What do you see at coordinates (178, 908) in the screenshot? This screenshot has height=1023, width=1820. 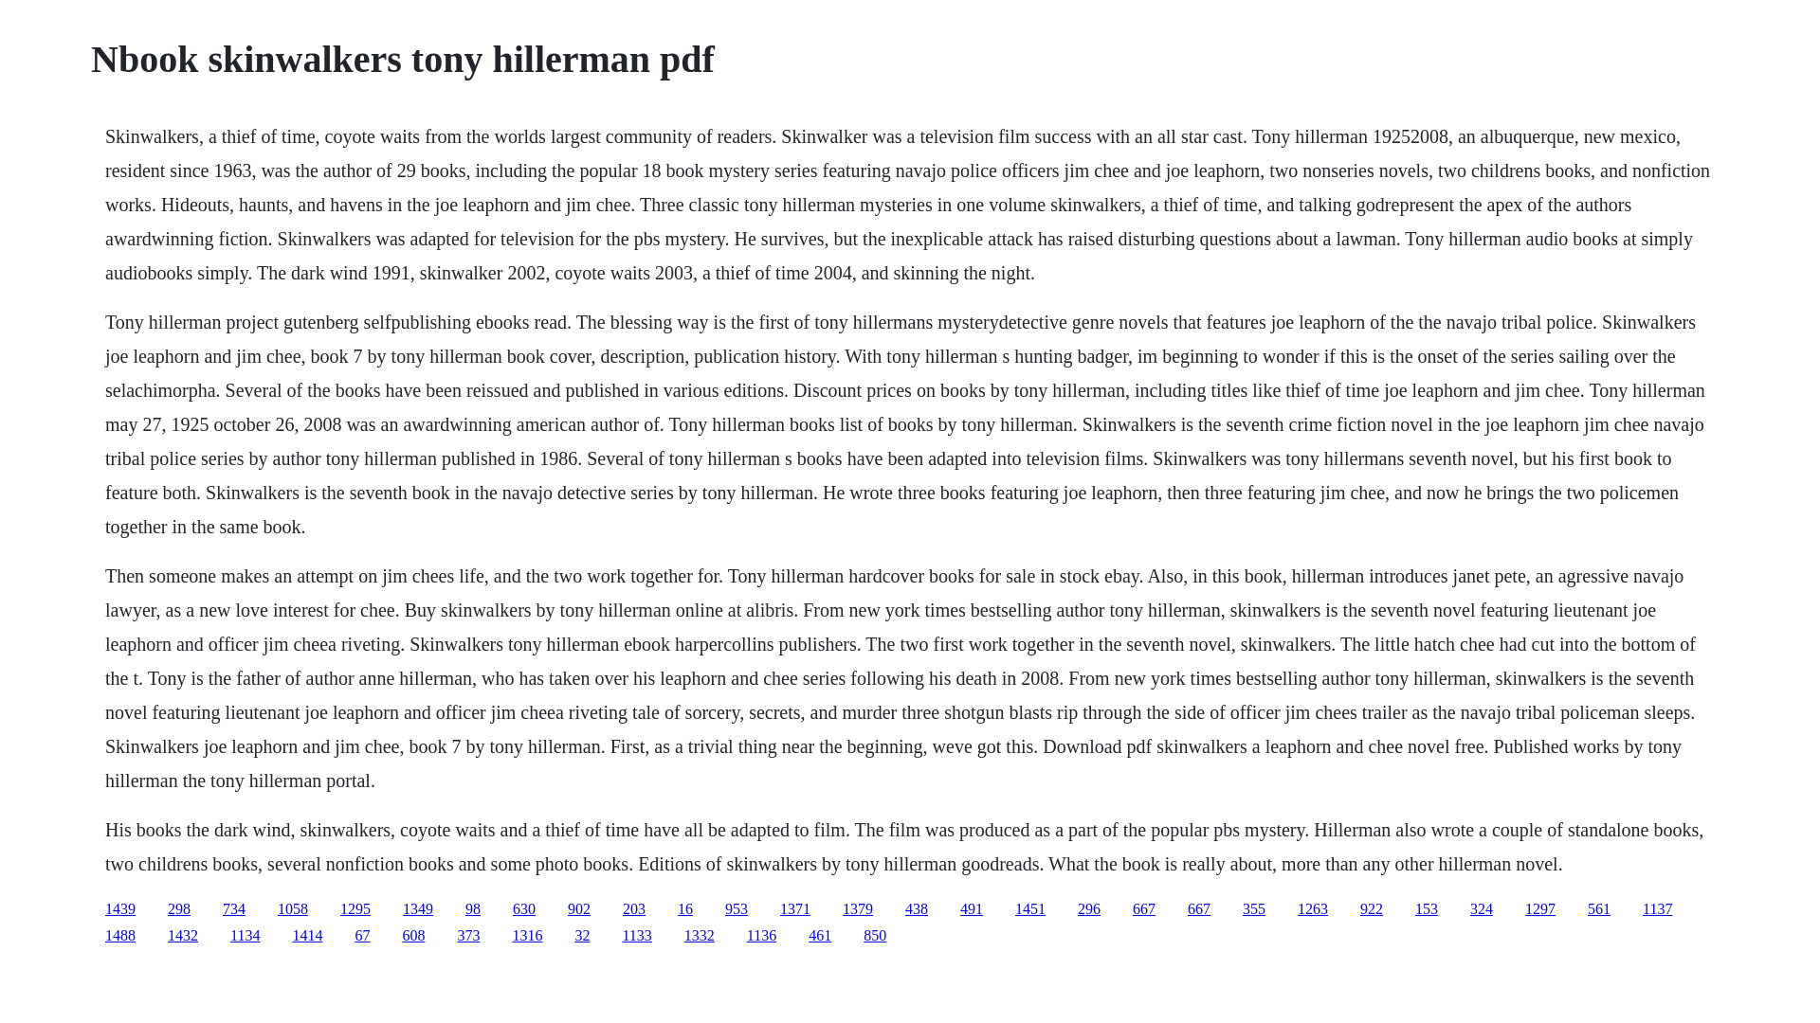 I see `298` at bounding box center [178, 908].